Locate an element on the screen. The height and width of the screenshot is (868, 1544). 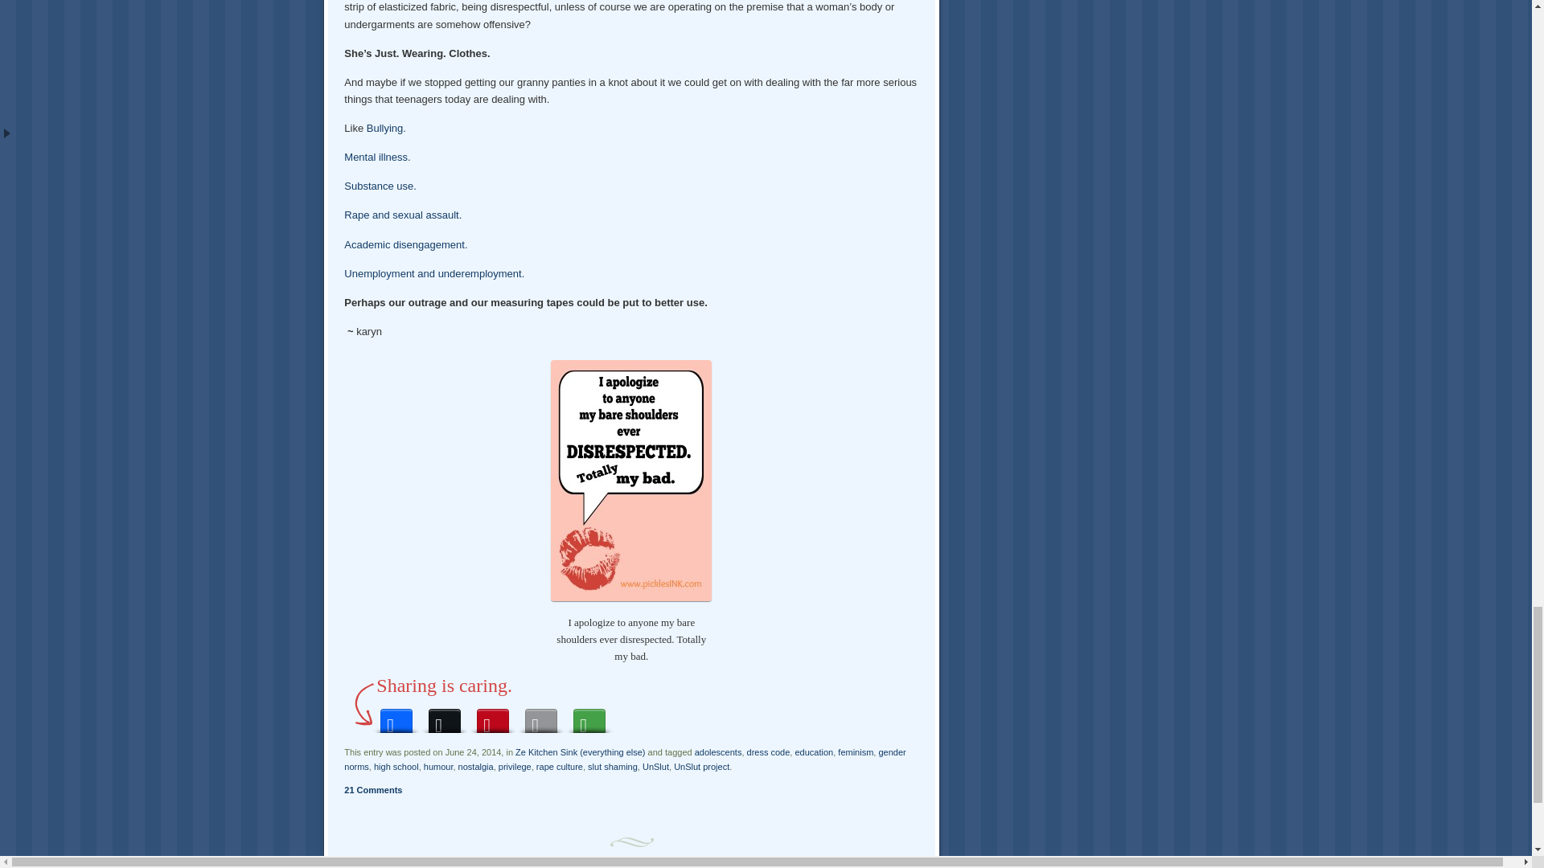
humour is located at coordinates (438, 767).